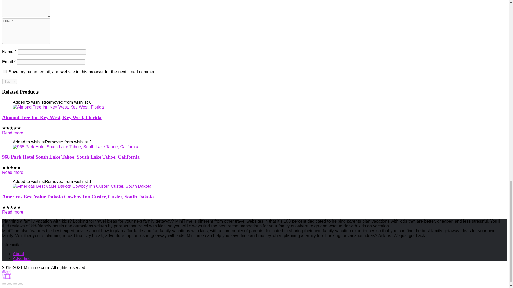 The width and height of the screenshot is (513, 288). I want to click on yes, so click(5, 71).